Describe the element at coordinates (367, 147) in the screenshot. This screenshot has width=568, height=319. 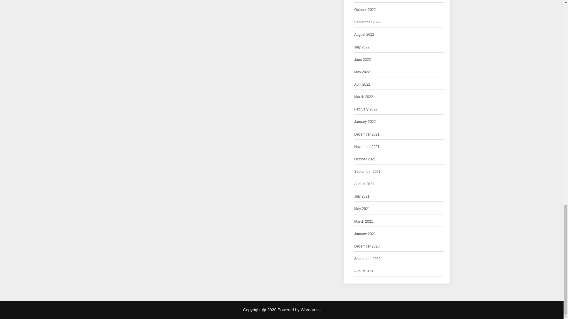
I see `November 2021` at that location.